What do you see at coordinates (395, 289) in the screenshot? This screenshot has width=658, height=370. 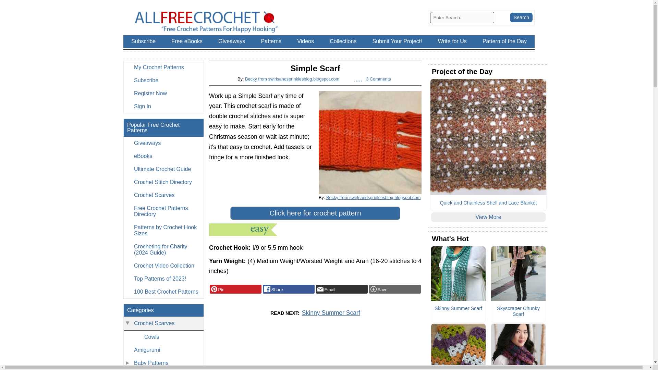 I see `Add` at bounding box center [395, 289].